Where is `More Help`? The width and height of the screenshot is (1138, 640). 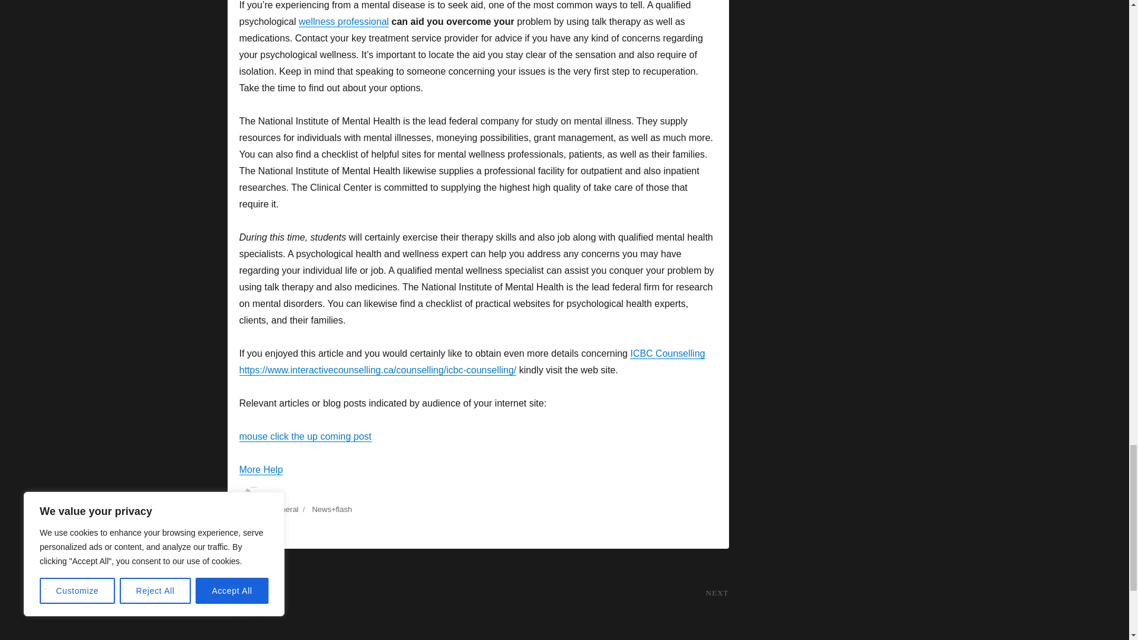 More Help is located at coordinates (603, 606).